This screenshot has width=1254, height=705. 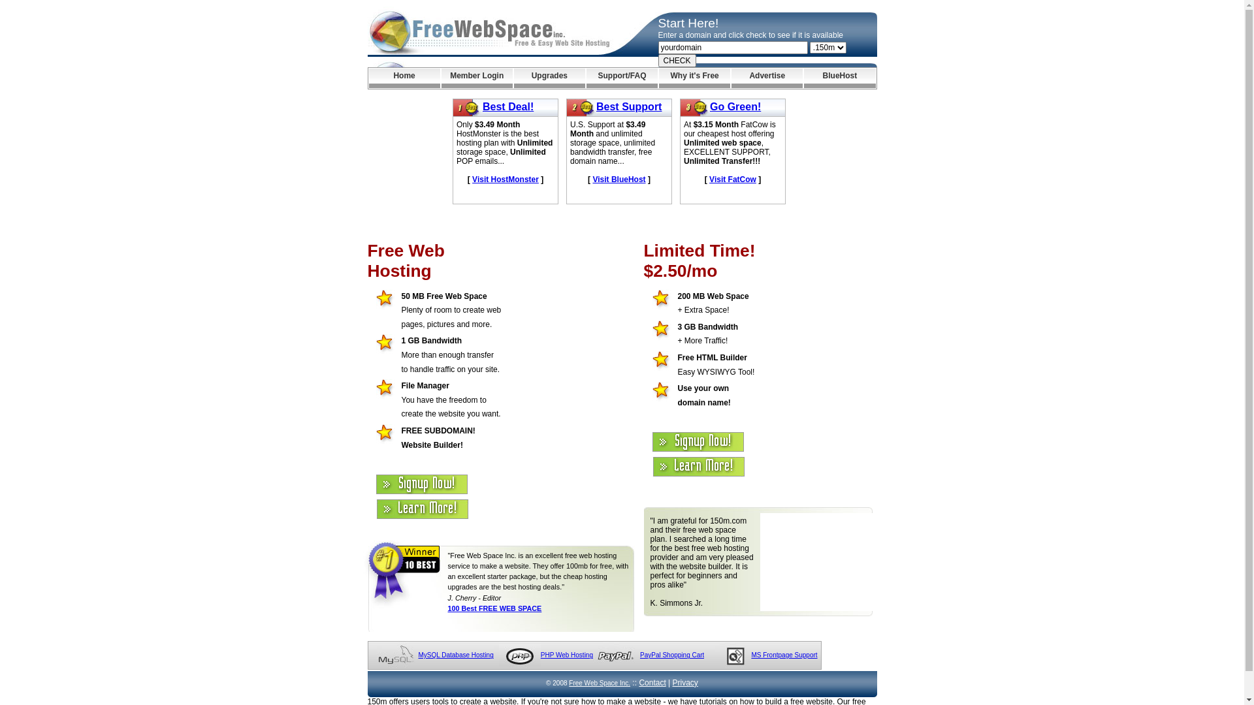 I want to click on MS Frontpage Support, so click(x=784, y=655).